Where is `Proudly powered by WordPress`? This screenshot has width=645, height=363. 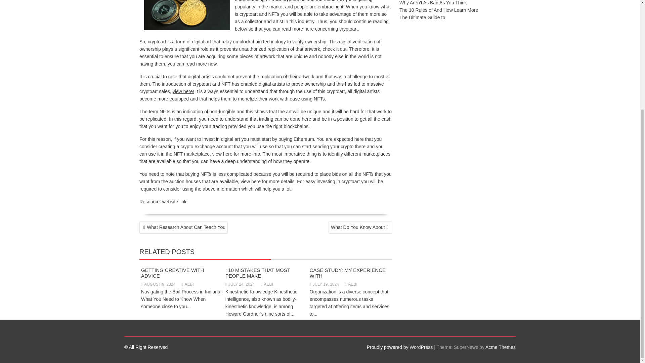
Proudly powered by WordPress is located at coordinates (400, 347).